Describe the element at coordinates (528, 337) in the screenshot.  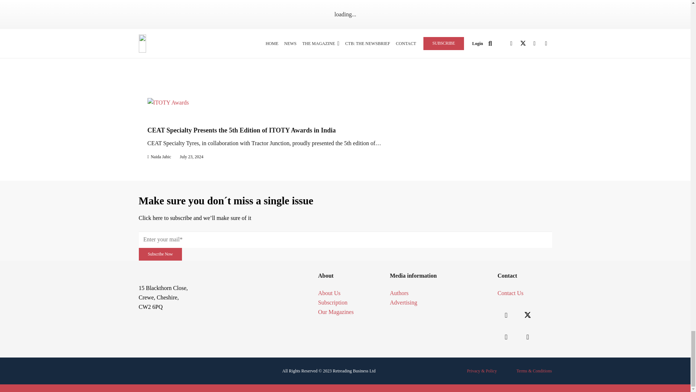
I see `WhatsApp` at that location.